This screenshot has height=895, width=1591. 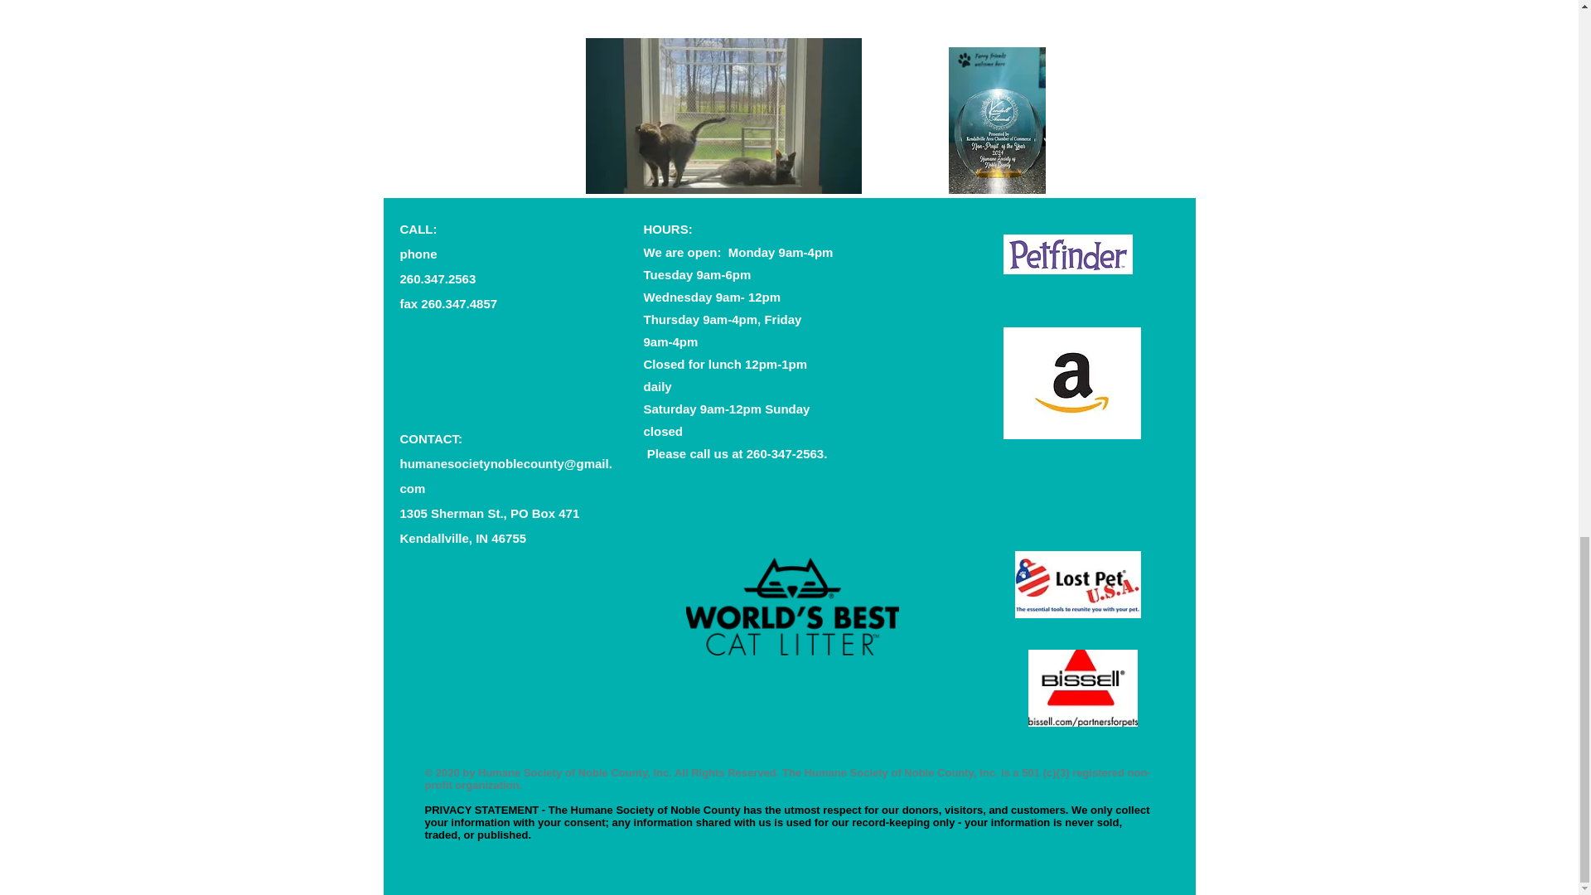 What do you see at coordinates (1071, 383) in the screenshot?
I see `amazon smile.jpg` at bounding box center [1071, 383].